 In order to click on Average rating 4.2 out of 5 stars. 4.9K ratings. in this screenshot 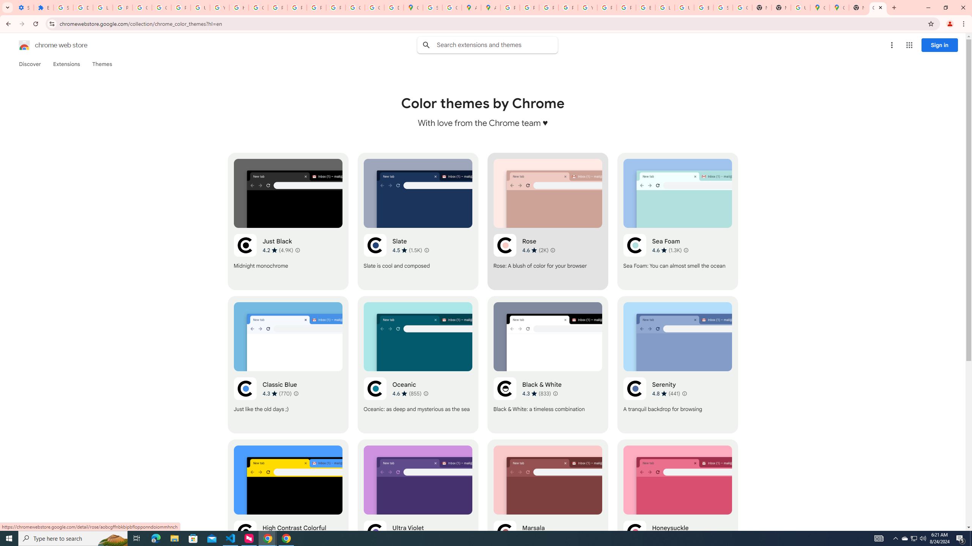, I will do `click(278, 250)`.